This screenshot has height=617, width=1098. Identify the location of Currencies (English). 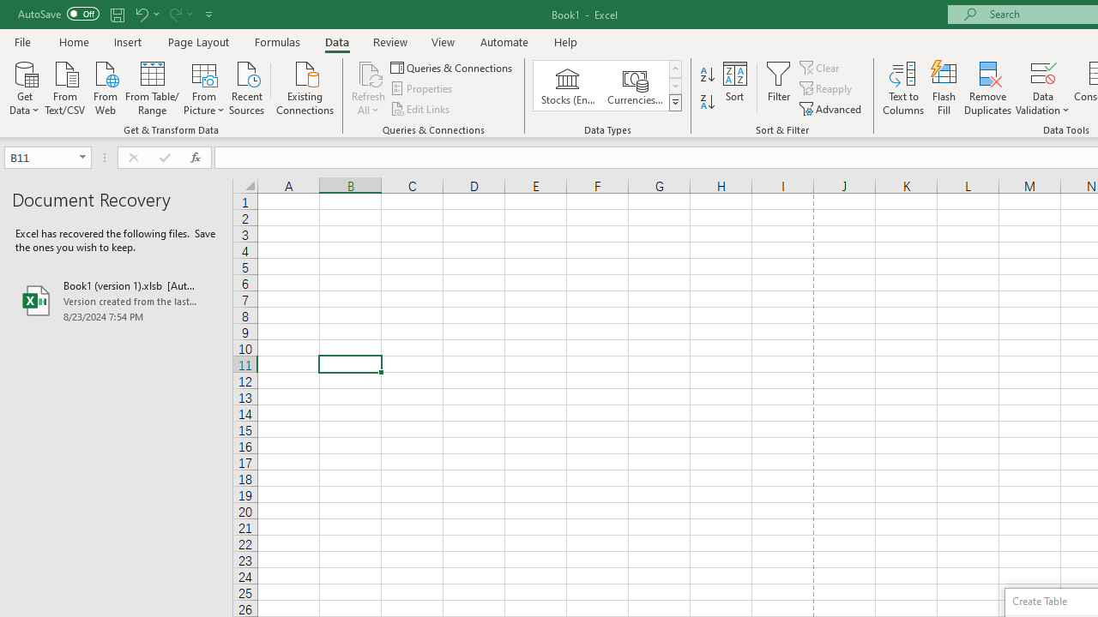
(635, 86).